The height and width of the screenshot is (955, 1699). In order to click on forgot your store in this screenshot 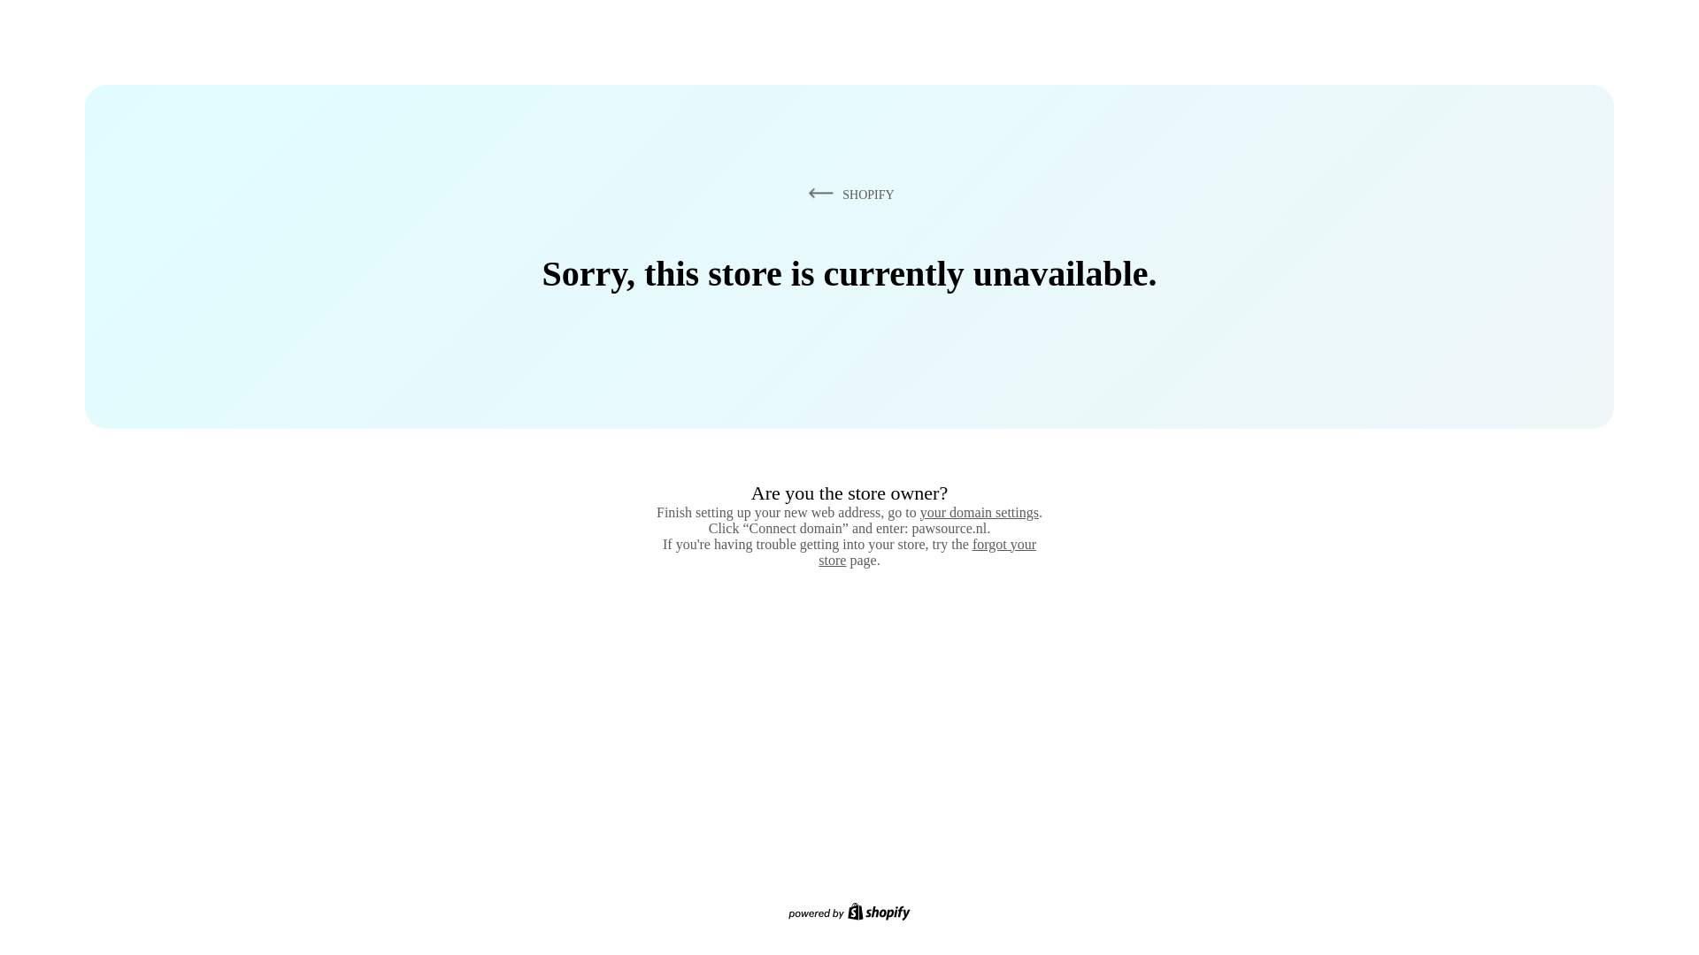, I will do `click(927, 552)`.